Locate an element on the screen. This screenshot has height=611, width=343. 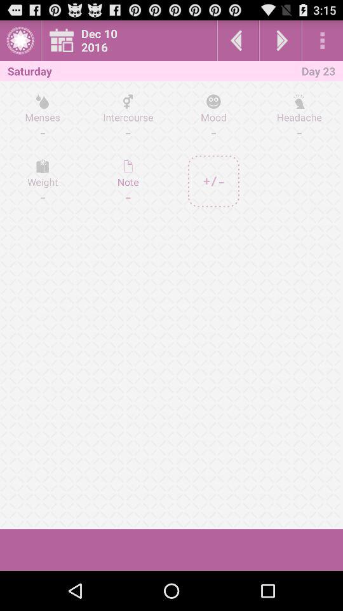
go next is located at coordinates (280, 41).